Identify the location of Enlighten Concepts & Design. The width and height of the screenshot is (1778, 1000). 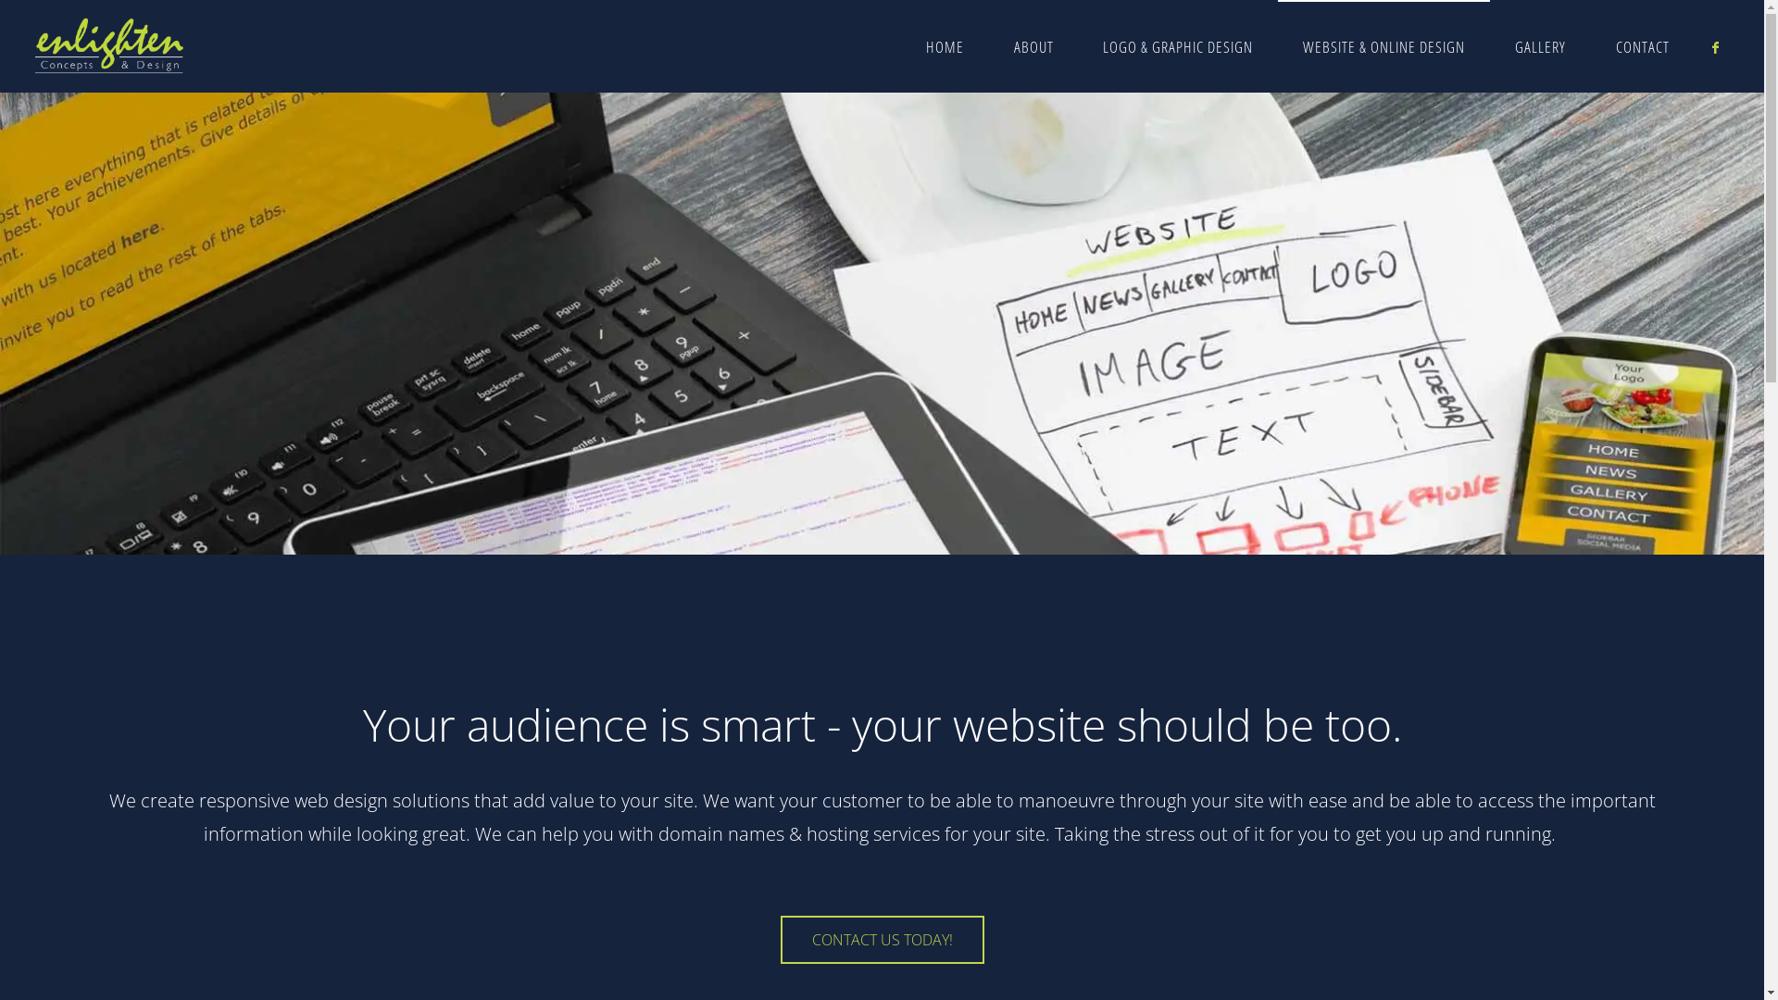
(109, 46).